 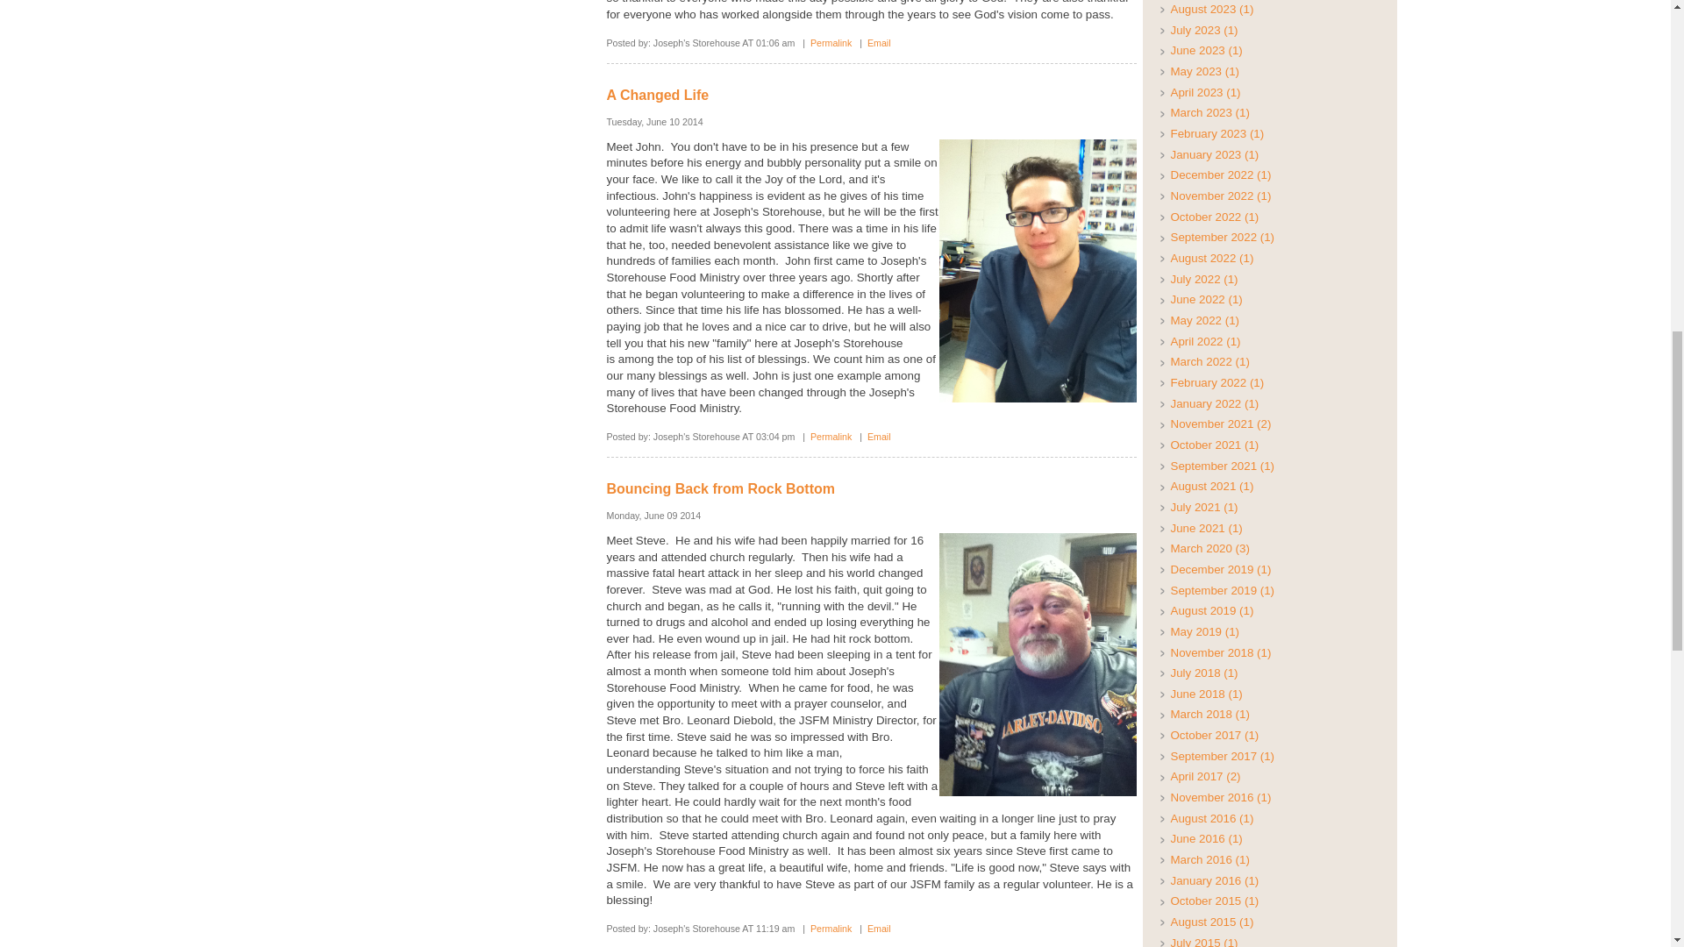 What do you see at coordinates (721, 488) in the screenshot?
I see `Bouncing Back from Rock Bottom` at bounding box center [721, 488].